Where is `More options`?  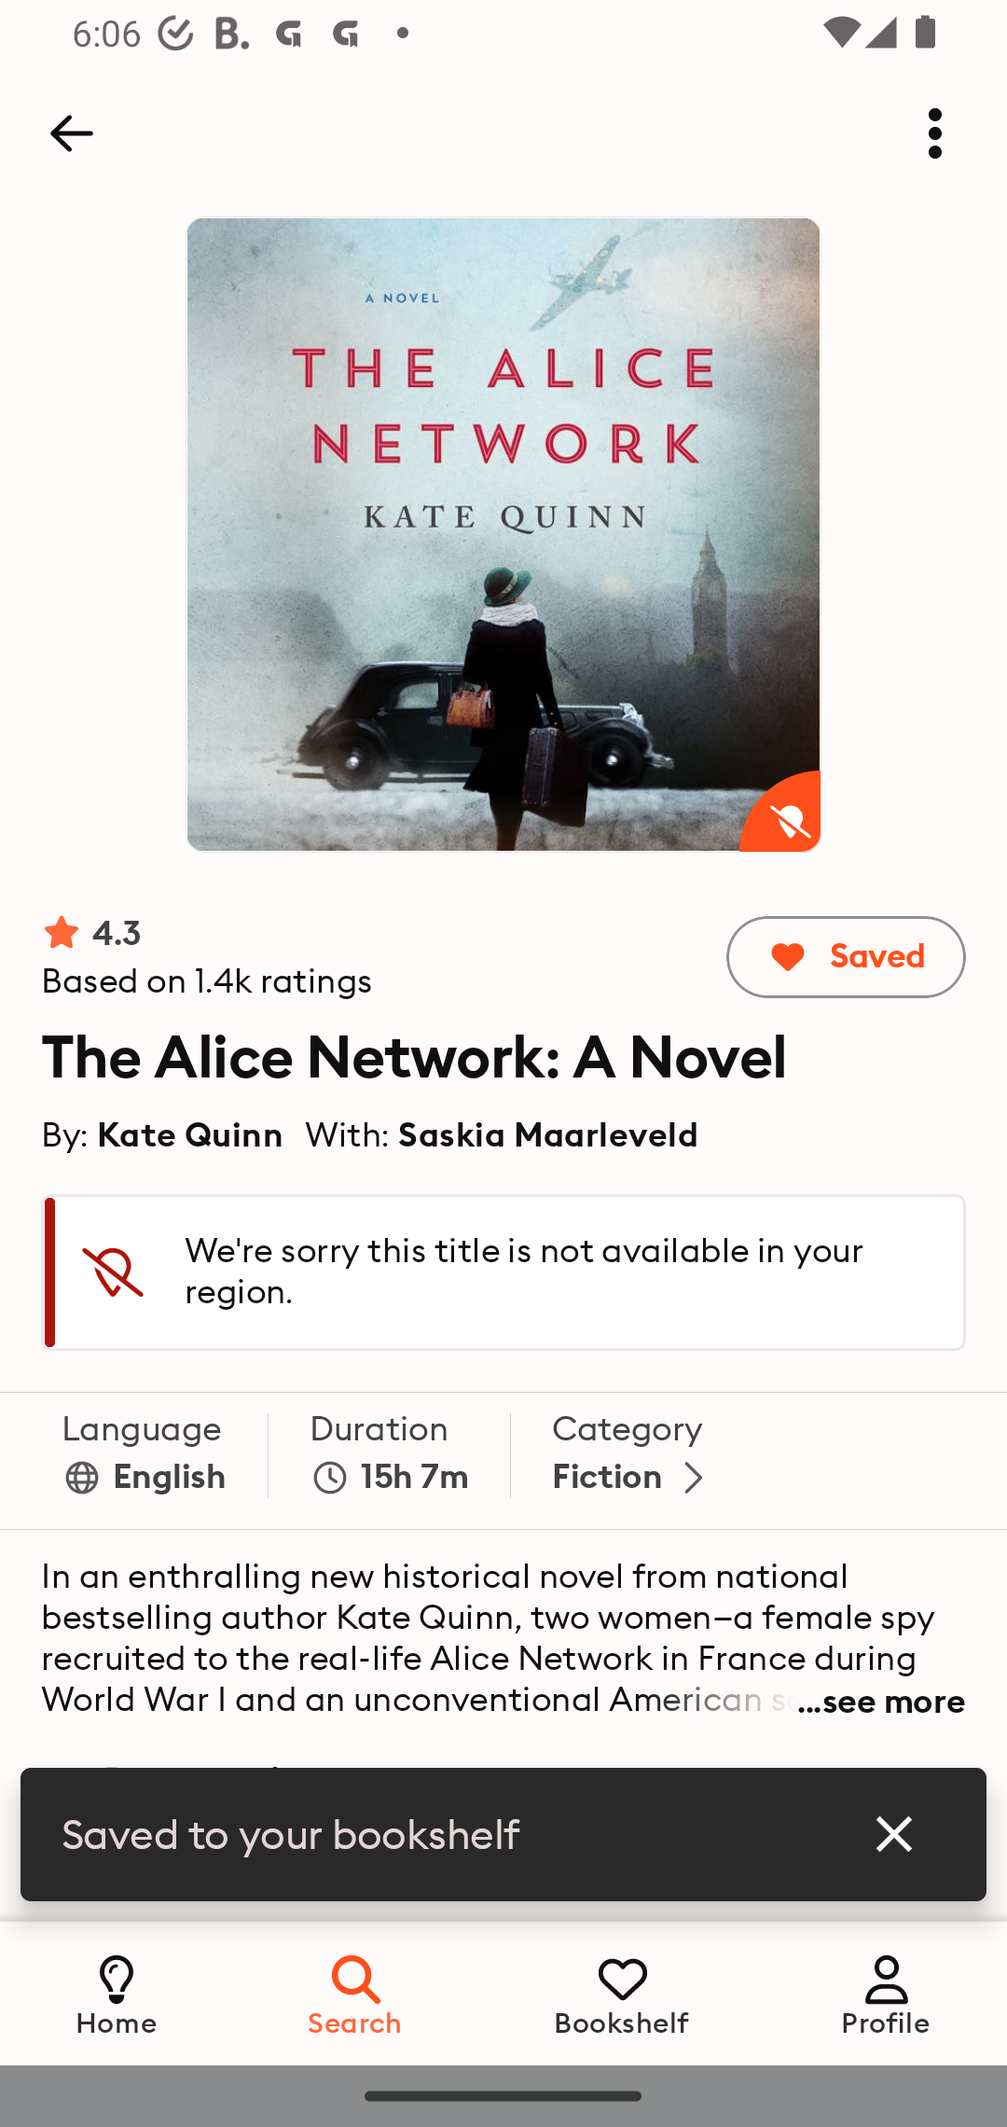 More options is located at coordinates (935, 133).